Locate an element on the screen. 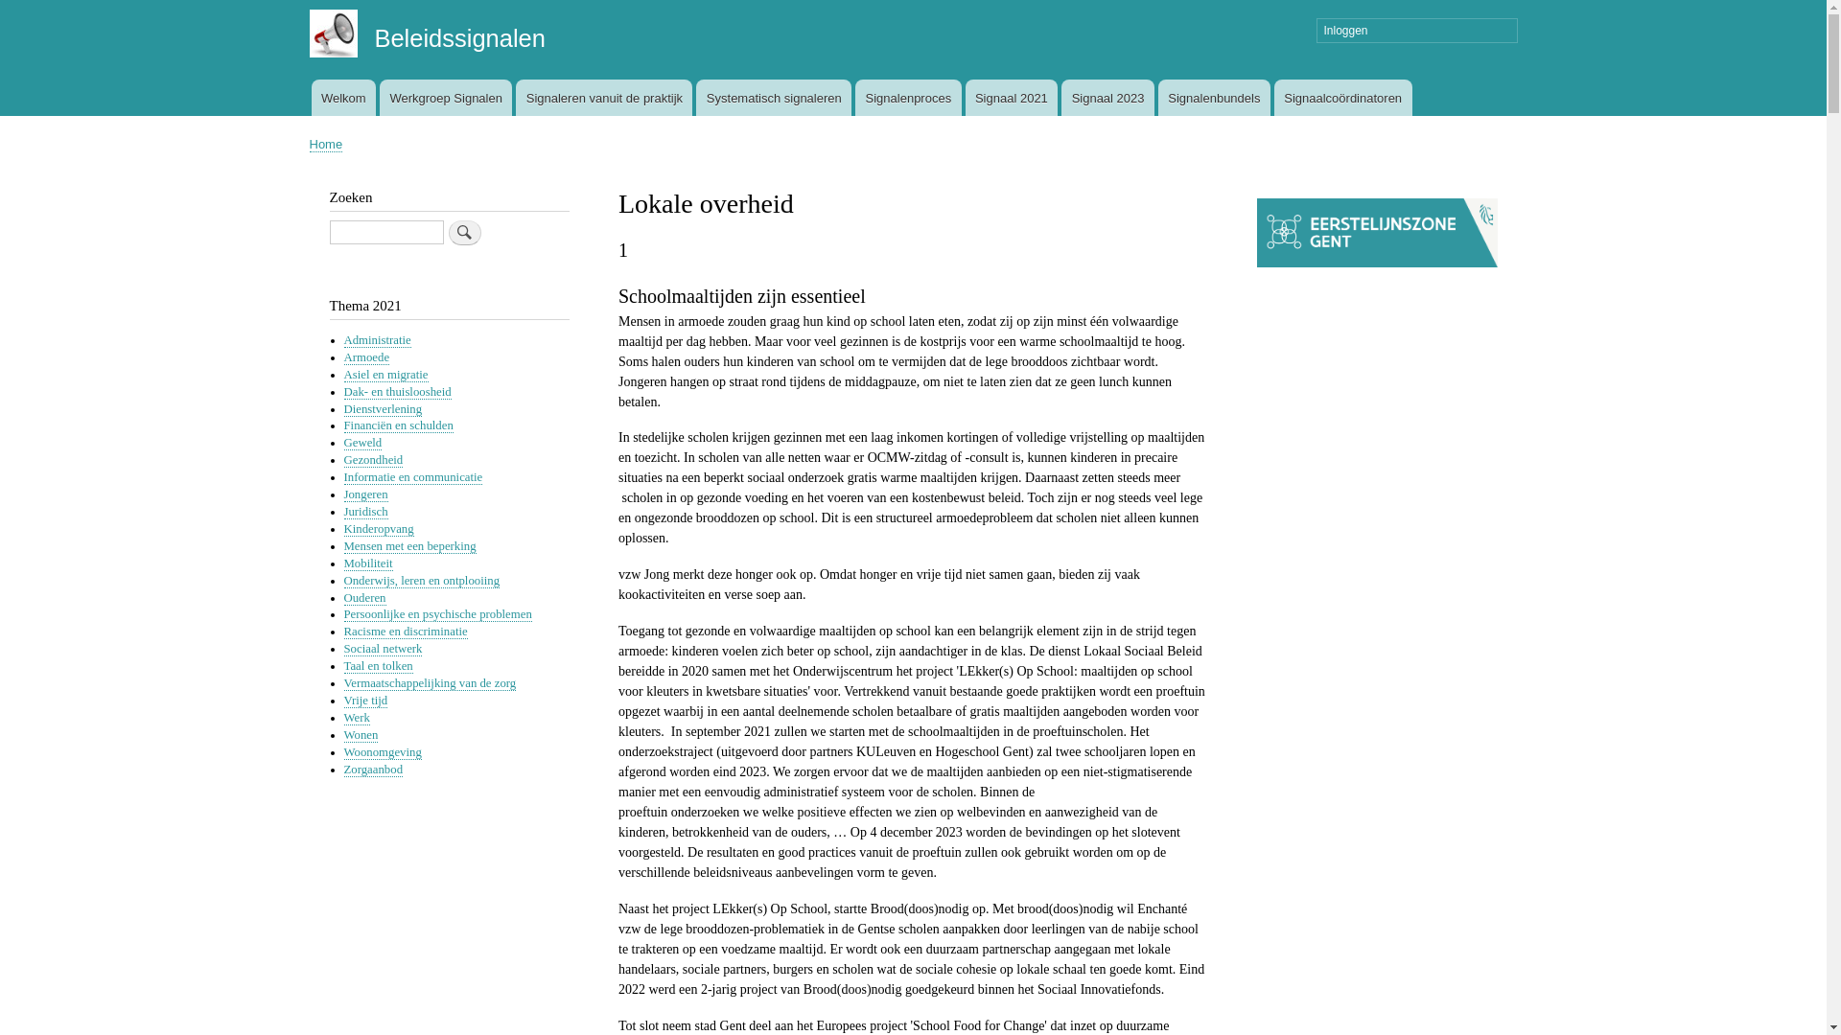 This screenshot has height=1035, width=1841. Systematisch signaleren is located at coordinates (774, 98).